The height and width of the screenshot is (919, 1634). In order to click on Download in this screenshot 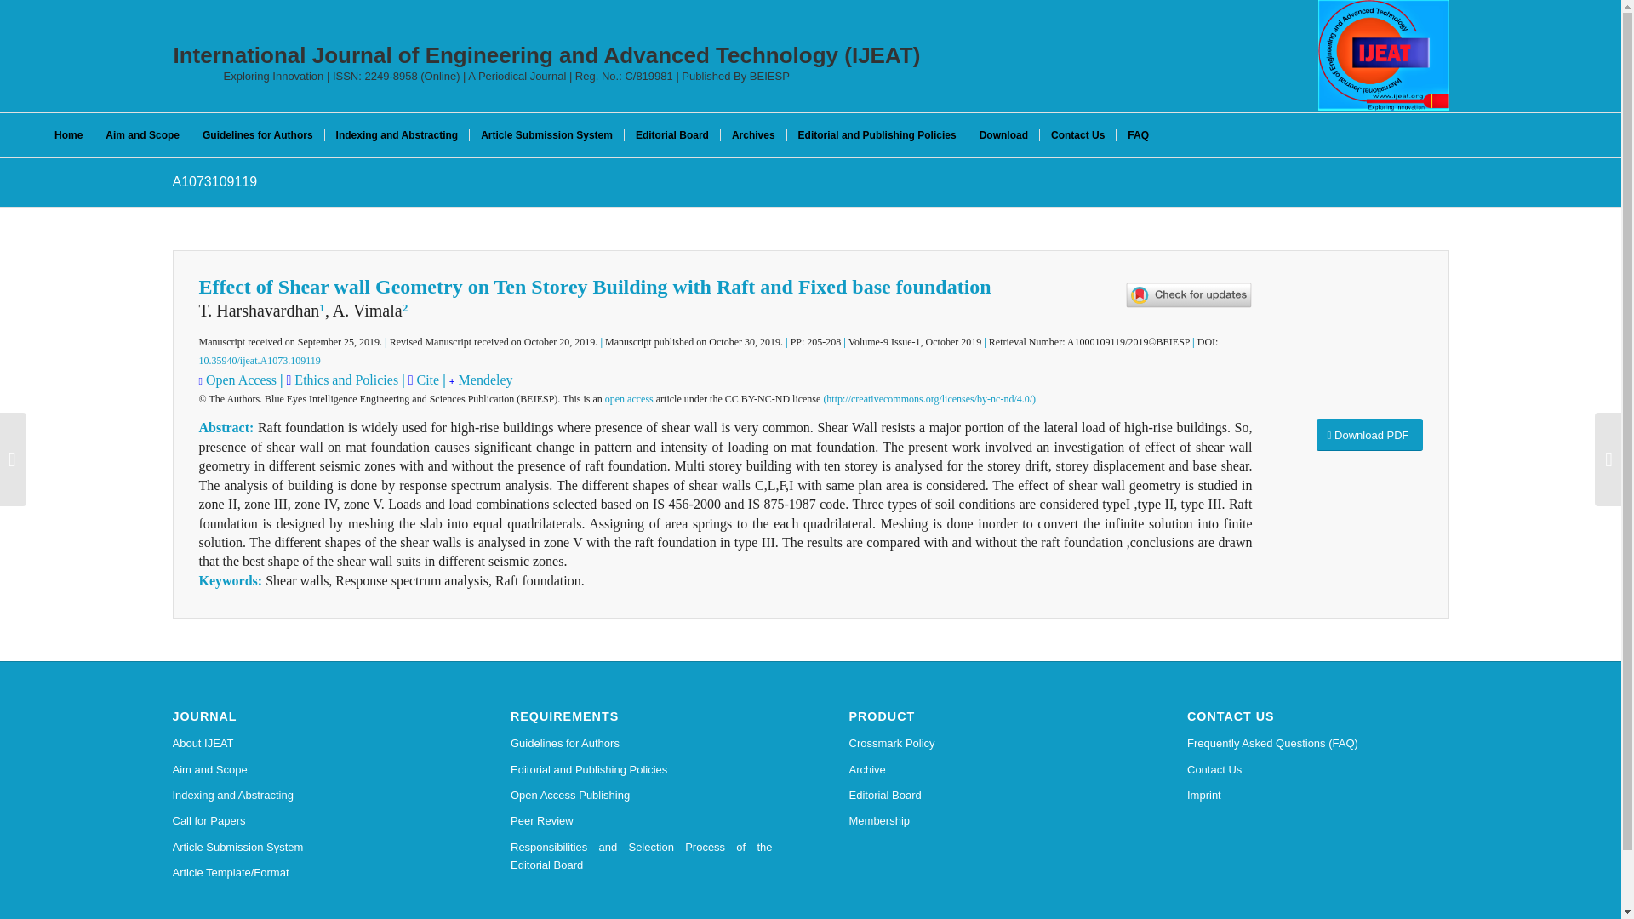, I will do `click(1003, 134)`.